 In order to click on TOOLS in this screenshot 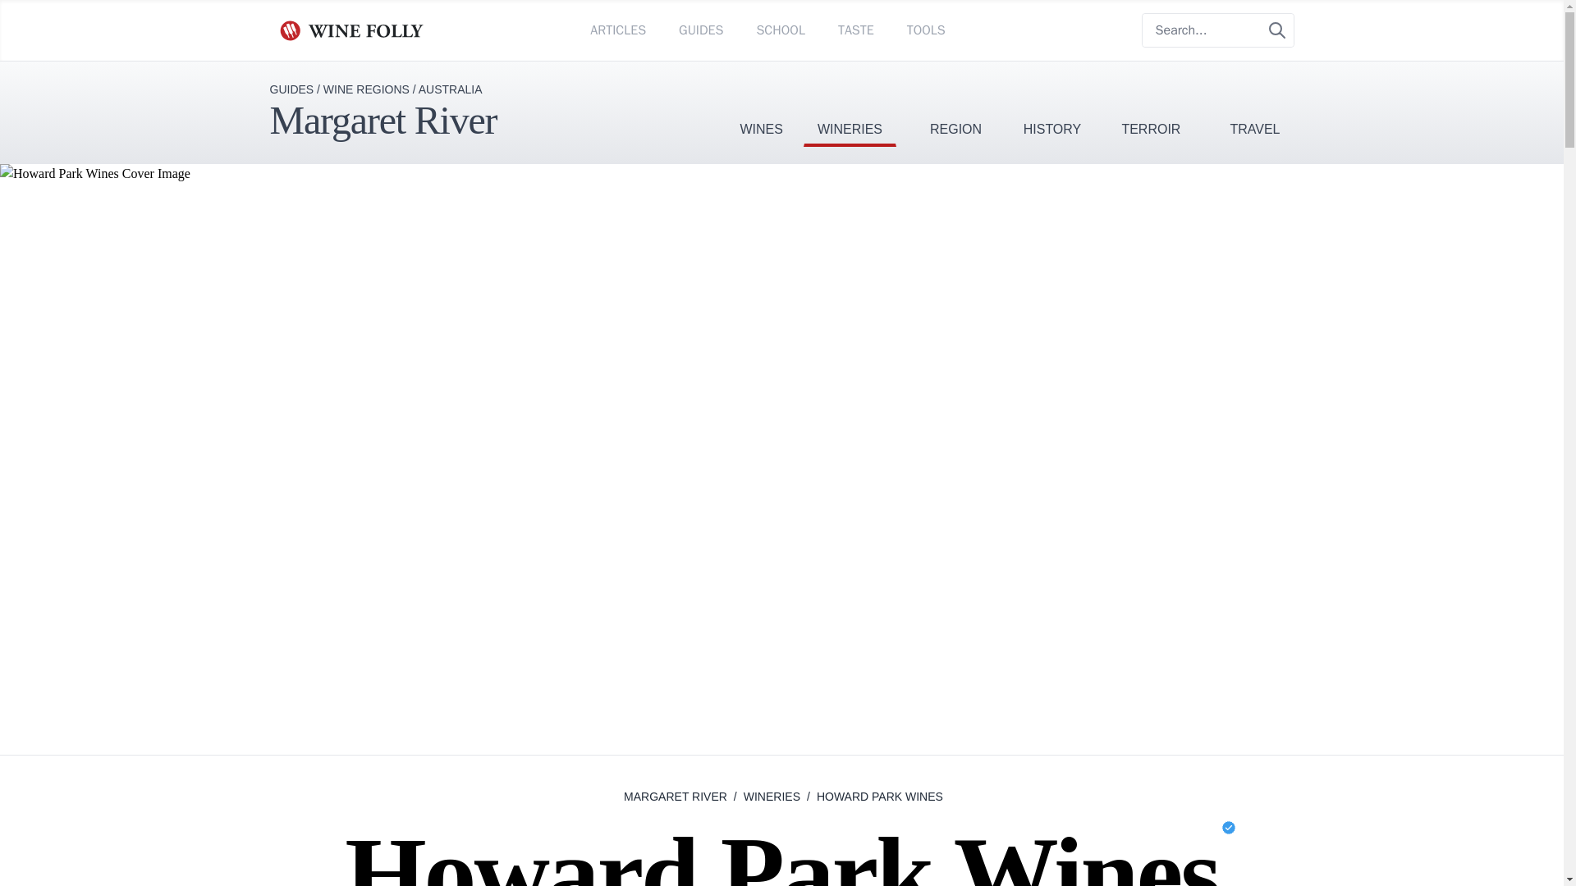, I will do `click(926, 30)`.